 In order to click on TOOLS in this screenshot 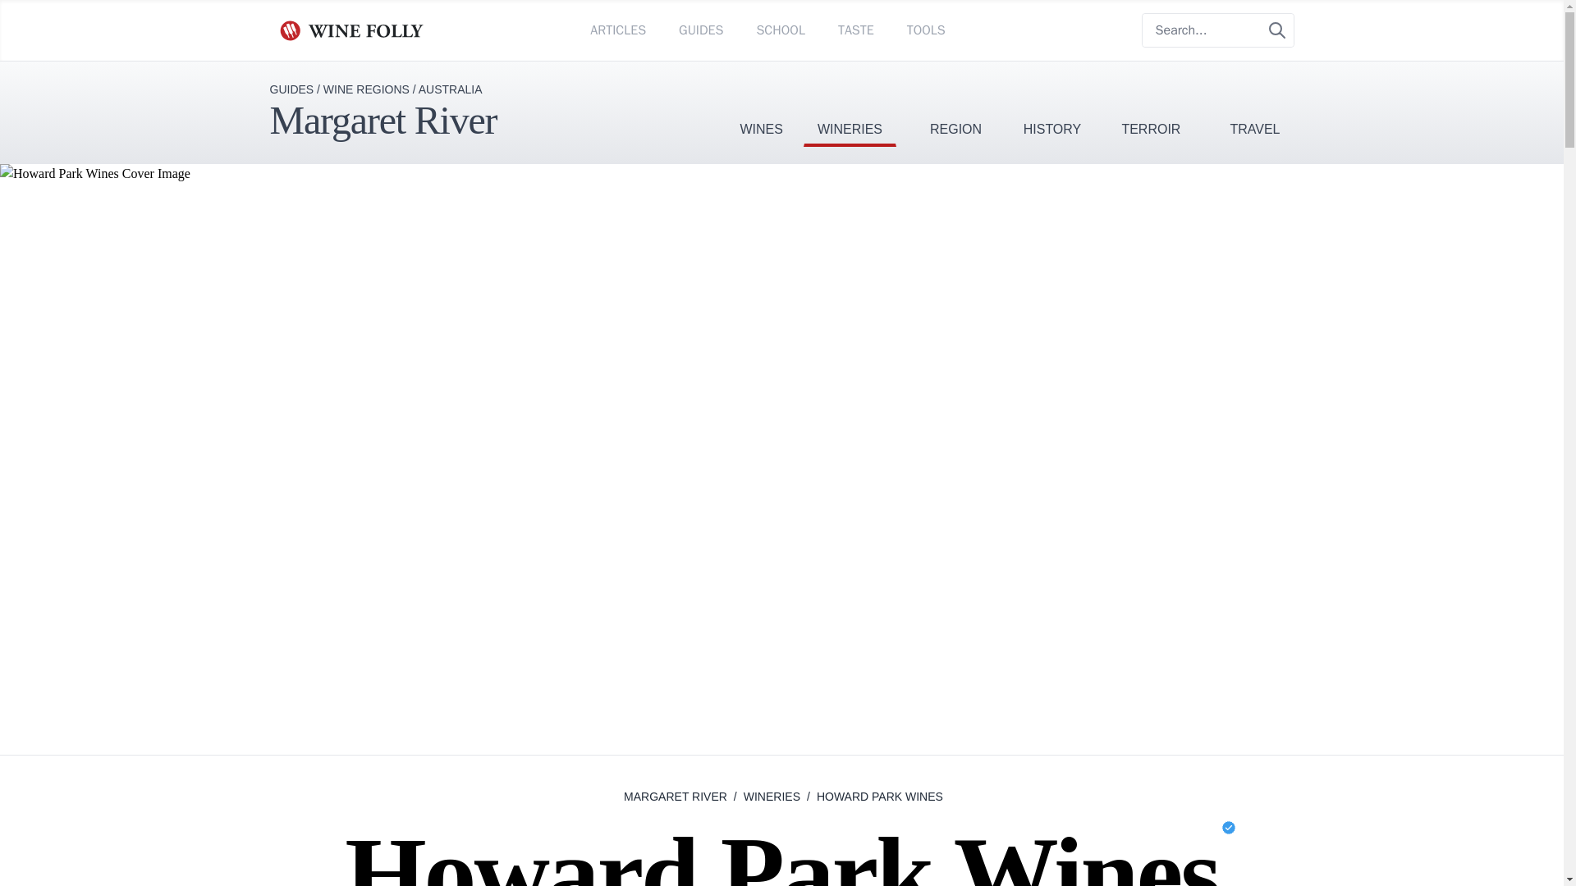, I will do `click(926, 30)`.